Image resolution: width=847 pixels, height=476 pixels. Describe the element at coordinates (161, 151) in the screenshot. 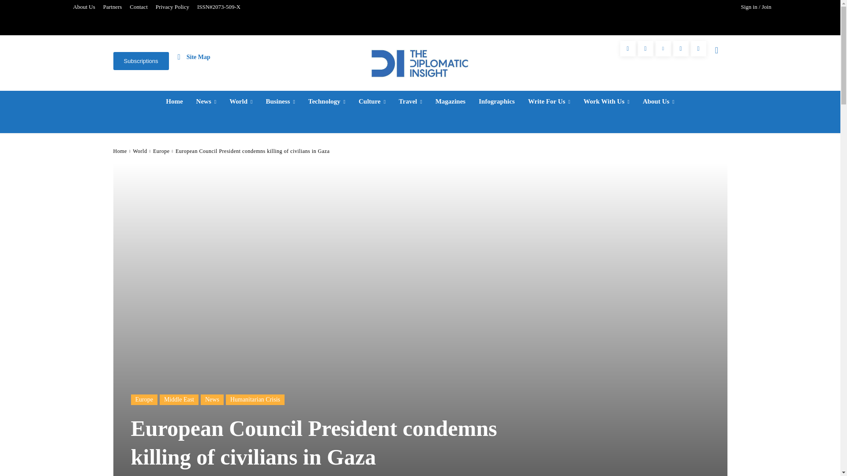

I see `View all posts in Europe` at that location.